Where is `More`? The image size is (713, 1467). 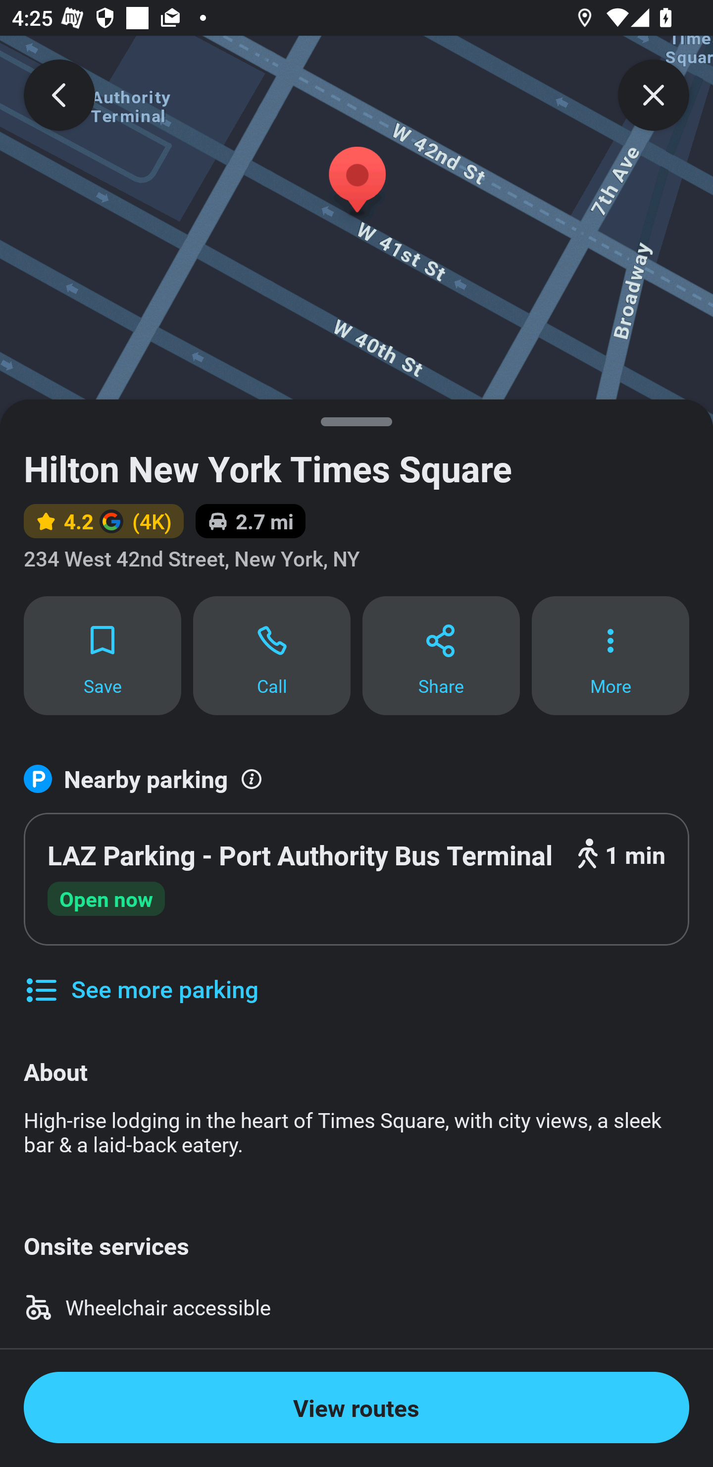 More is located at coordinates (611, 655).